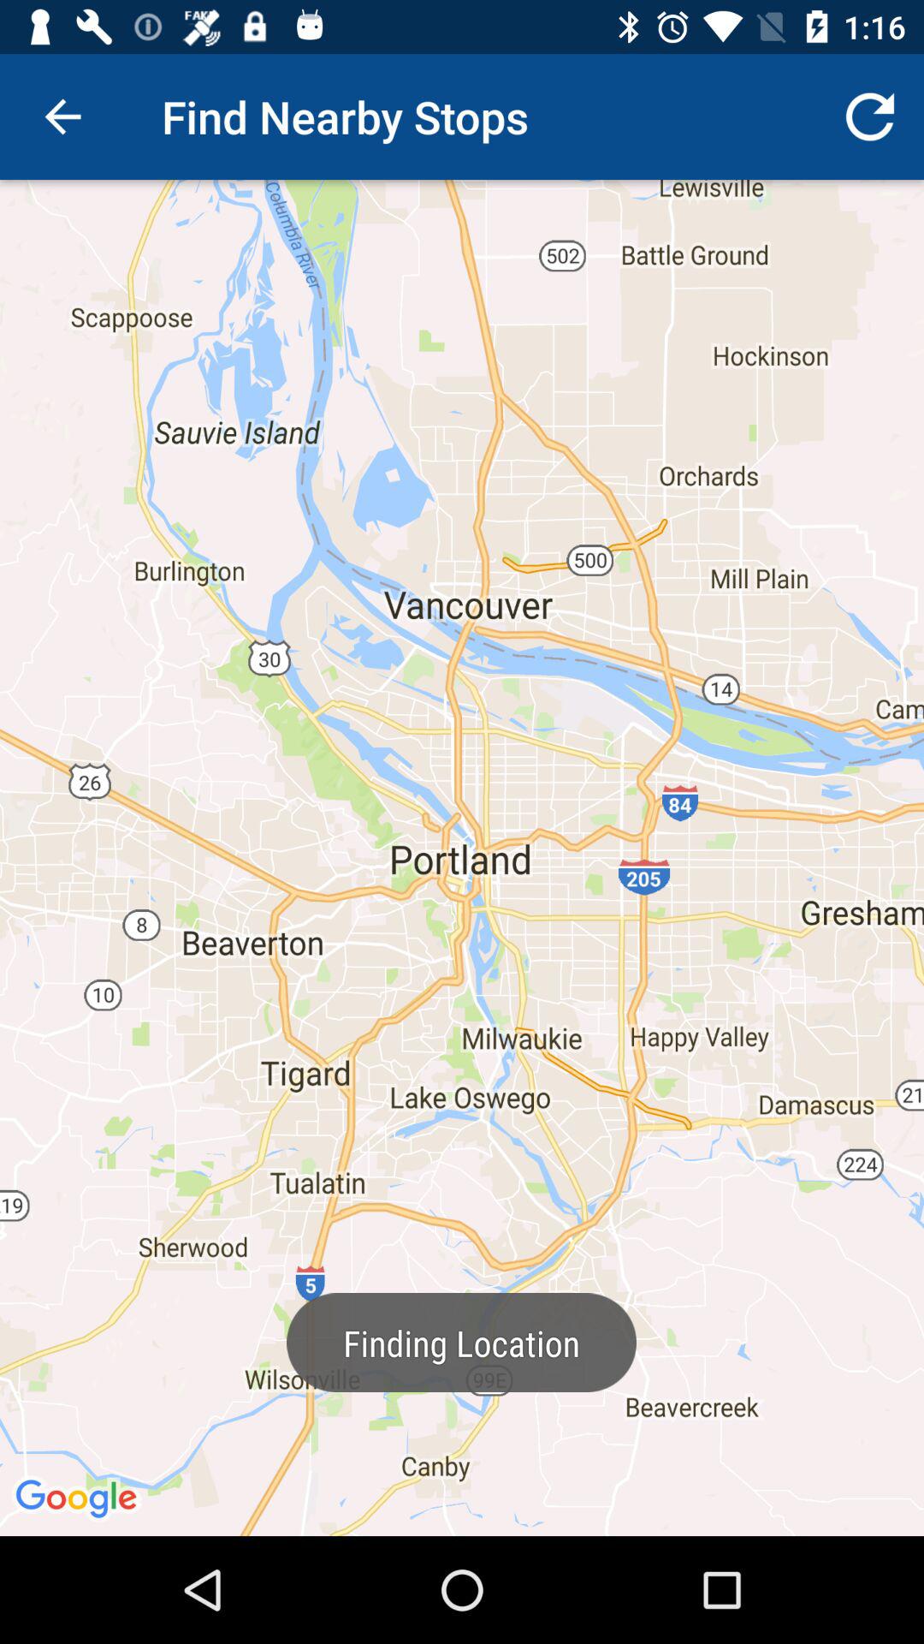 Image resolution: width=924 pixels, height=1644 pixels. I want to click on click item at the center, so click(462, 858).